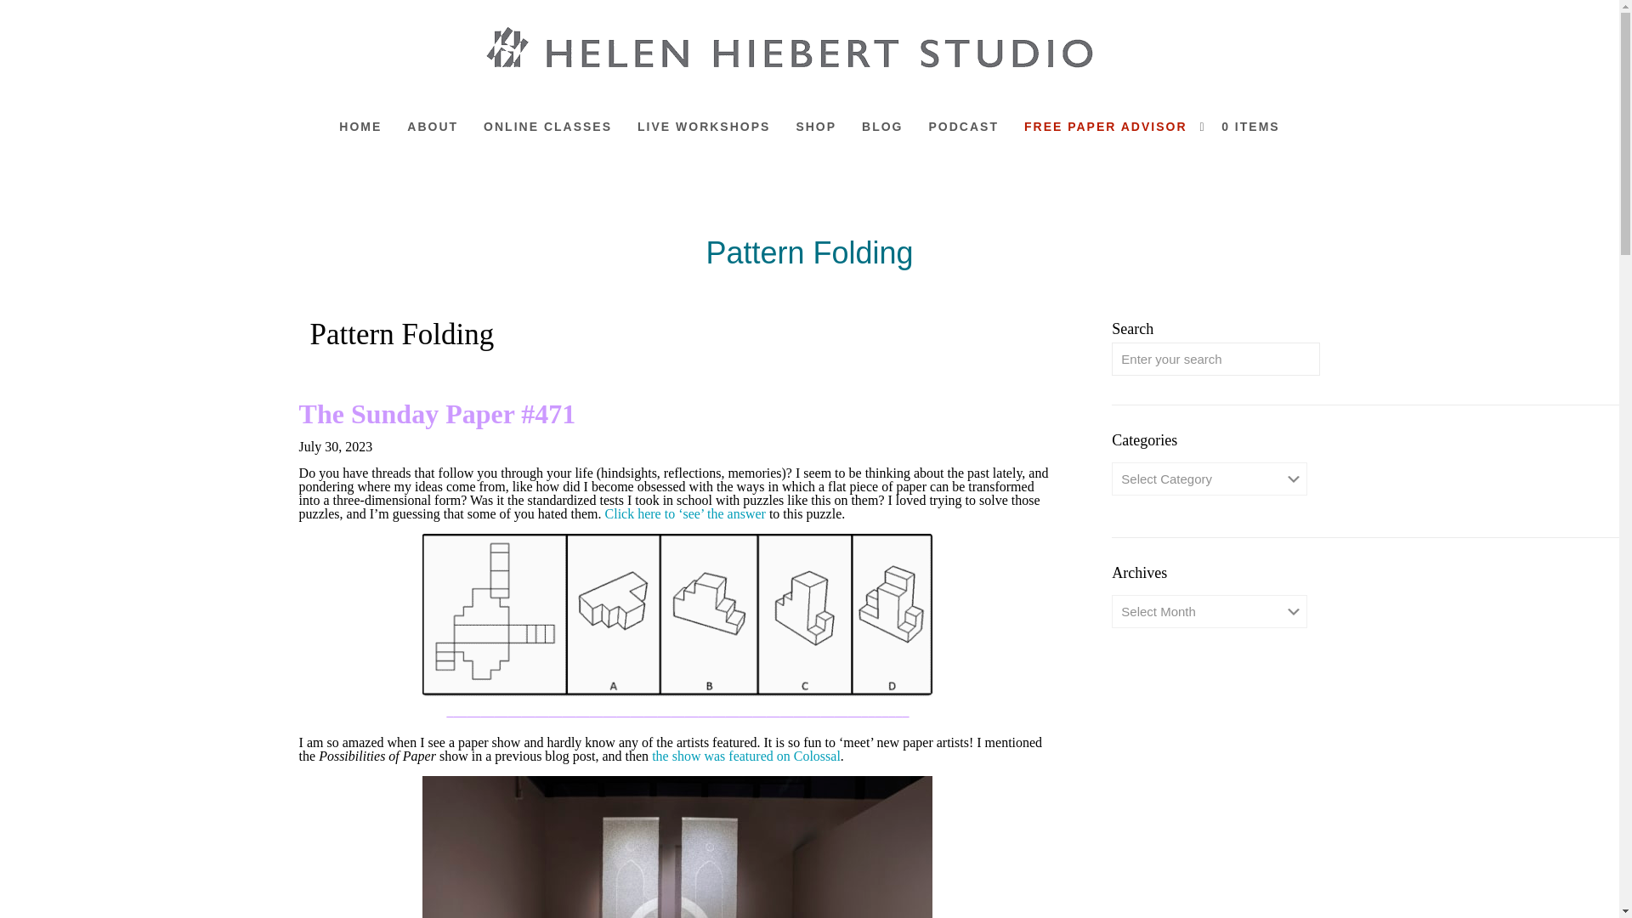 Image resolution: width=1632 pixels, height=918 pixels. Describe the element at coordinates (360, 126) in the screenshot. I see `HOME` at that location.